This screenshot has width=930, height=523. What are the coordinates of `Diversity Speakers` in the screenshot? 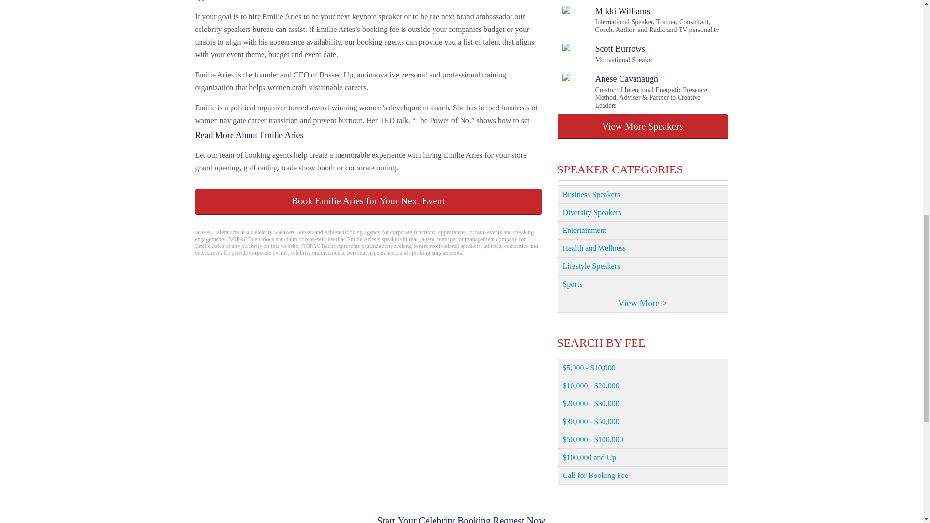 It's located at (607, 53).